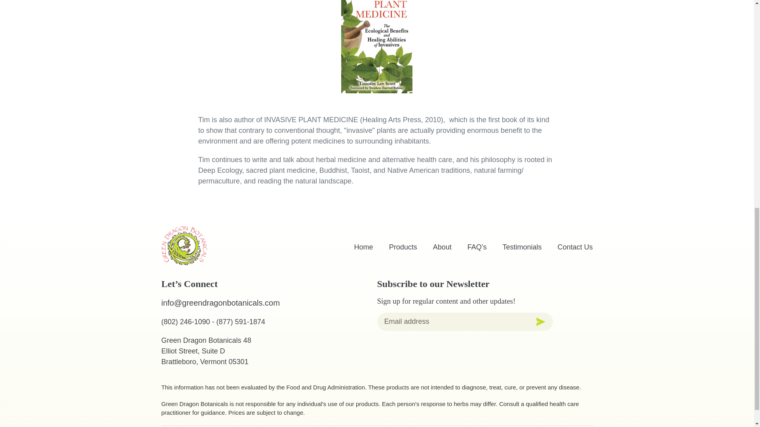  I want to click on Products, so click(403, 247).